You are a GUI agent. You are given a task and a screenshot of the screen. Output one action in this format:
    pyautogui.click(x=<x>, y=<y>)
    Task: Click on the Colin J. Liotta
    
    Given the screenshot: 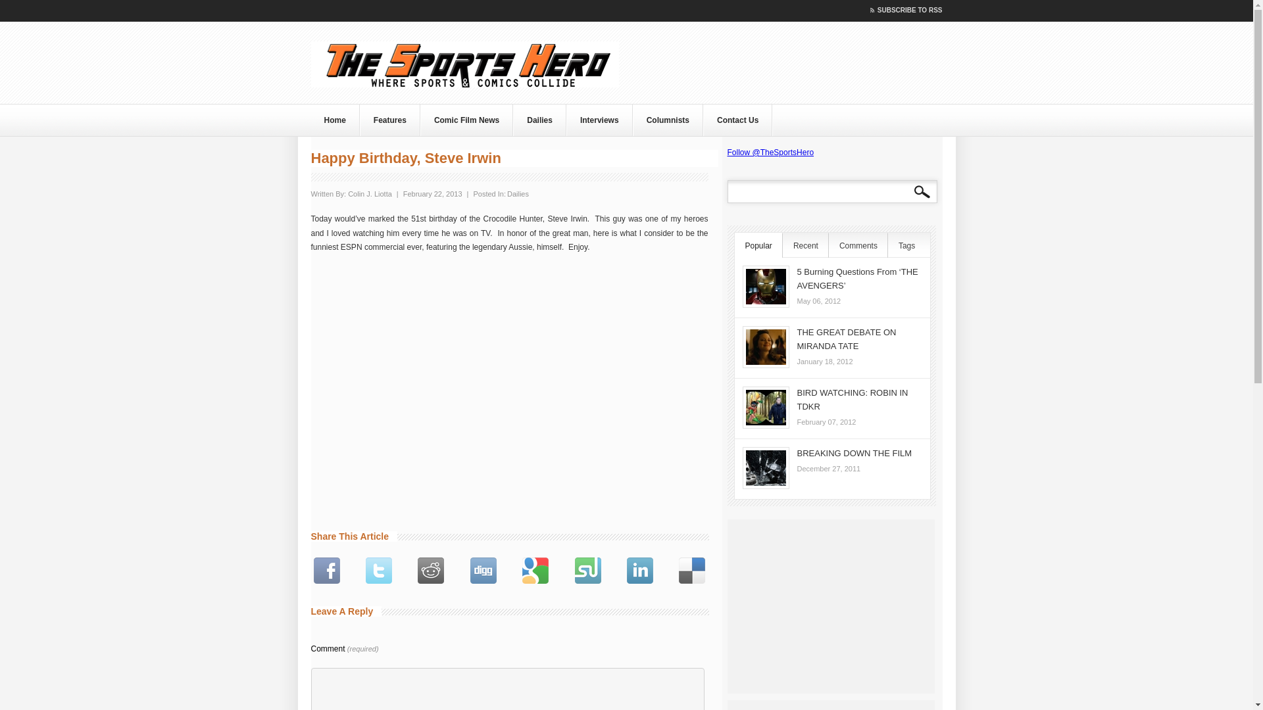 What is the action you would take?
    pyautogui.click(x=370, y=194)
    